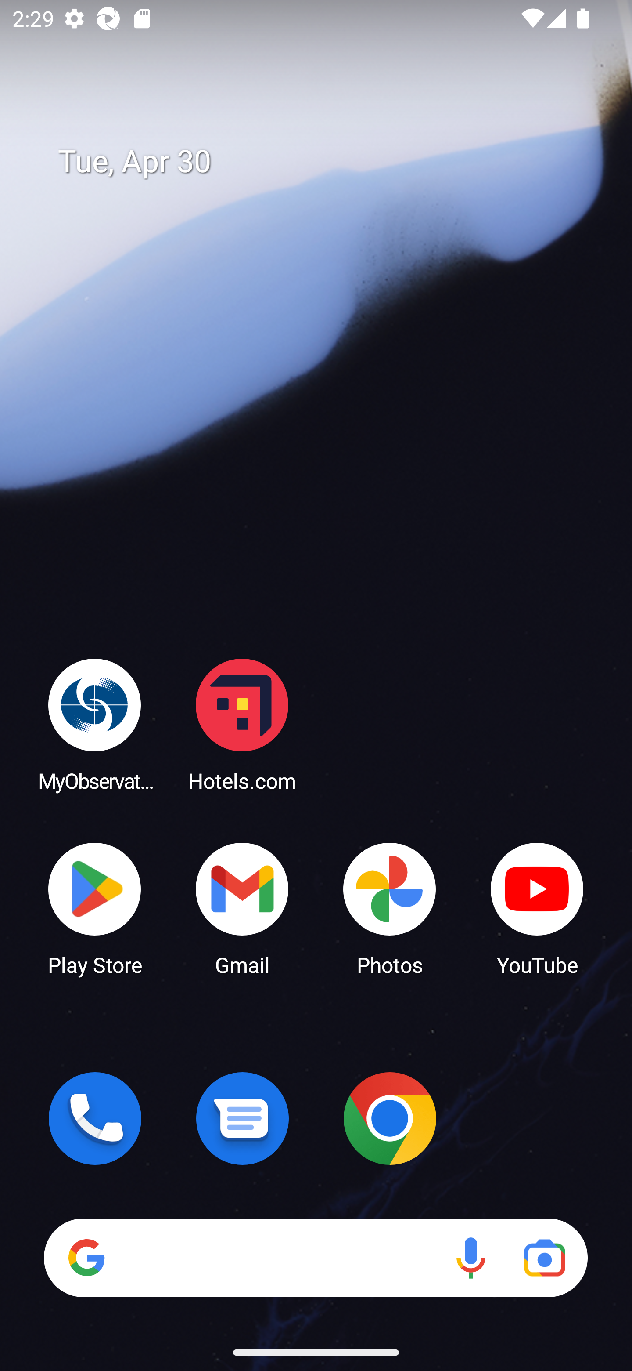 Image resolution: width=632 pixels, height=1371 pixels. Describe the element at coordinates (544, 1258) in the screenshot. I see `Google Lens` at that location.